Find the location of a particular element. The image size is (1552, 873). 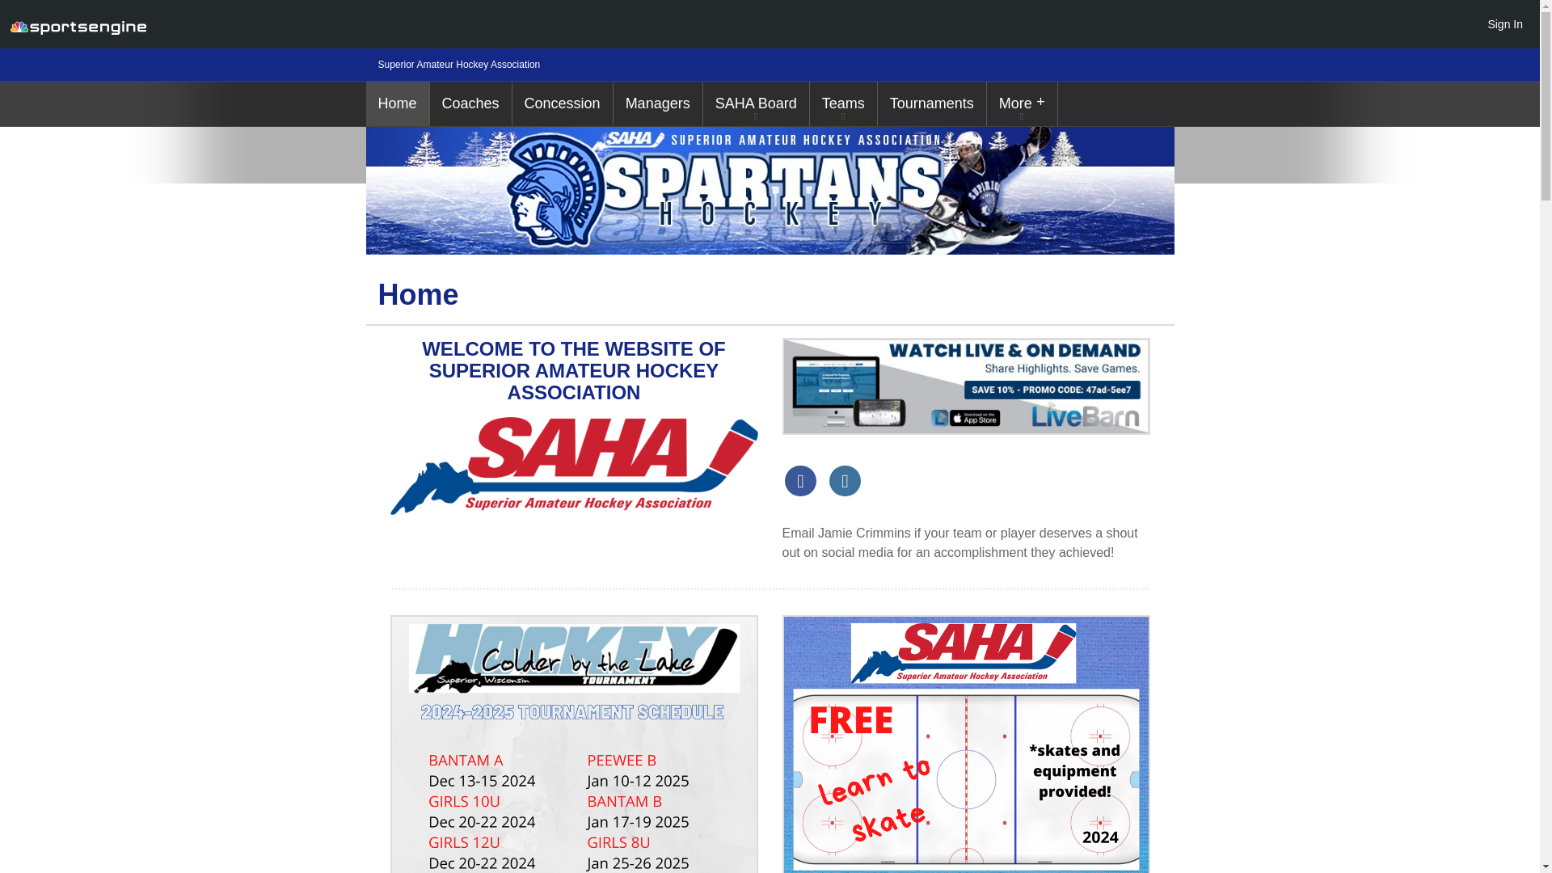

Coaches is located at coordinates (470, 103).